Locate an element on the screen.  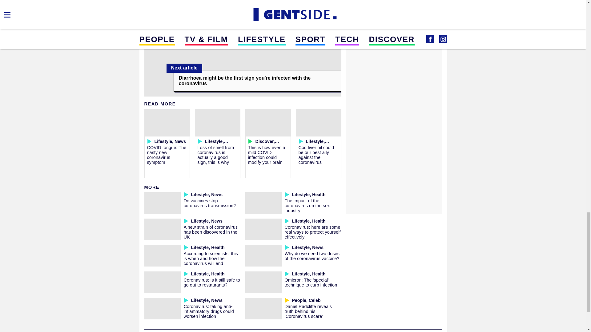
The impact of the coronavirus on the sex industry is located at coordinates (307, 205).